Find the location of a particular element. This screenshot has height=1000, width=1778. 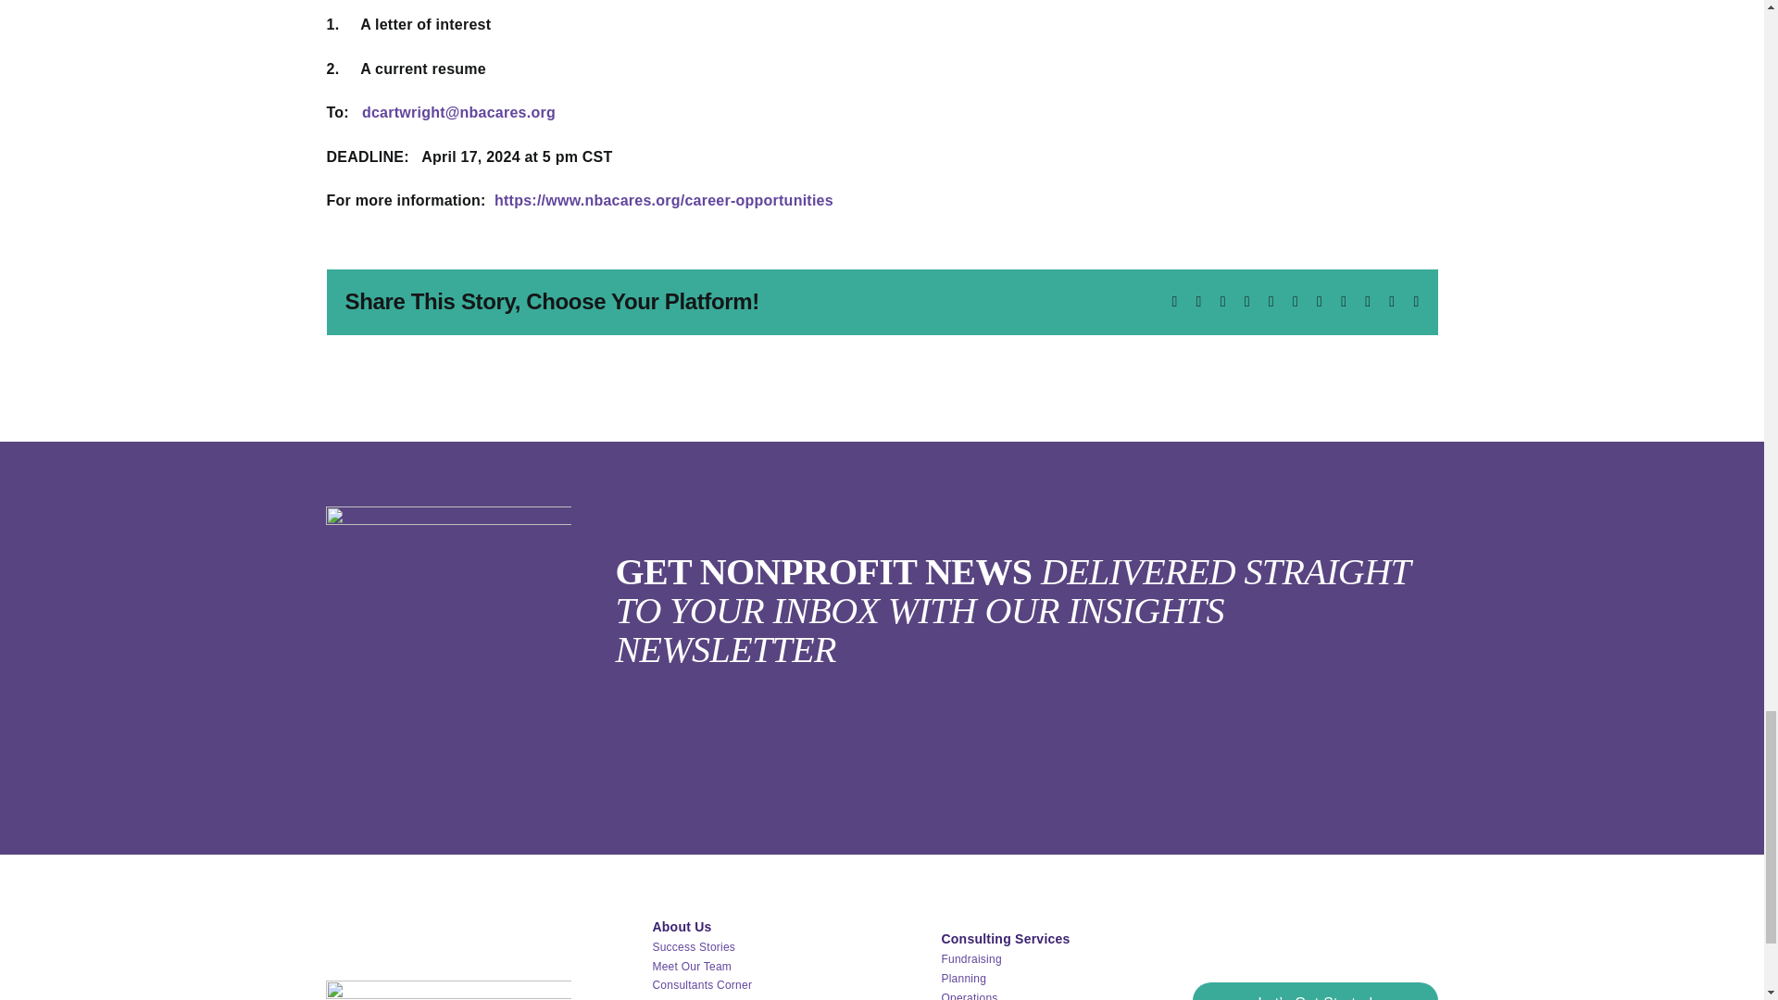

Success Stories is located at coordinates (694, 947).